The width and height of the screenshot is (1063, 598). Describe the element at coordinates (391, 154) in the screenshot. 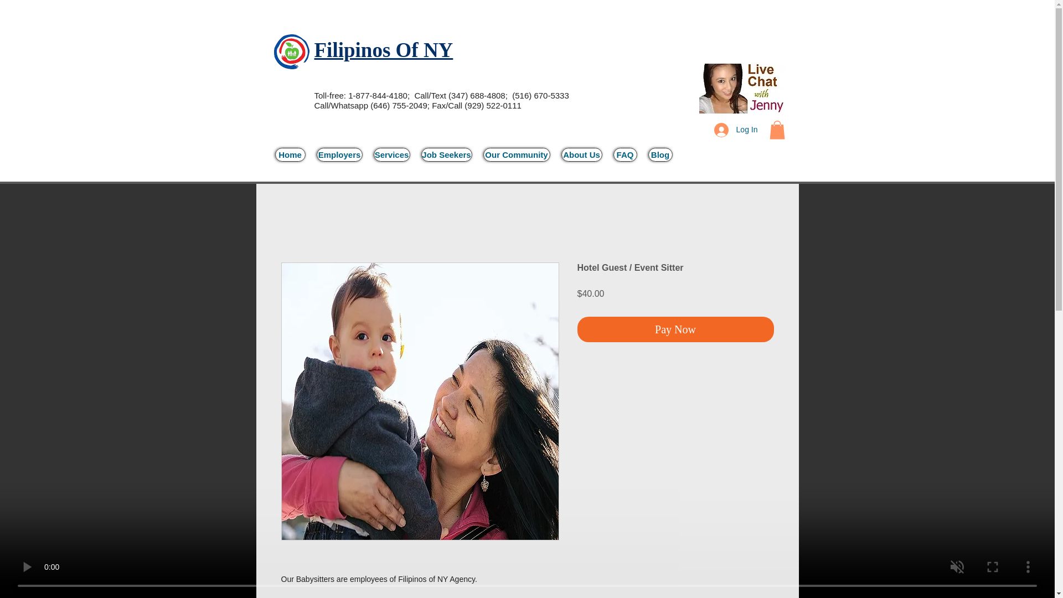

I see `Services` at that location.